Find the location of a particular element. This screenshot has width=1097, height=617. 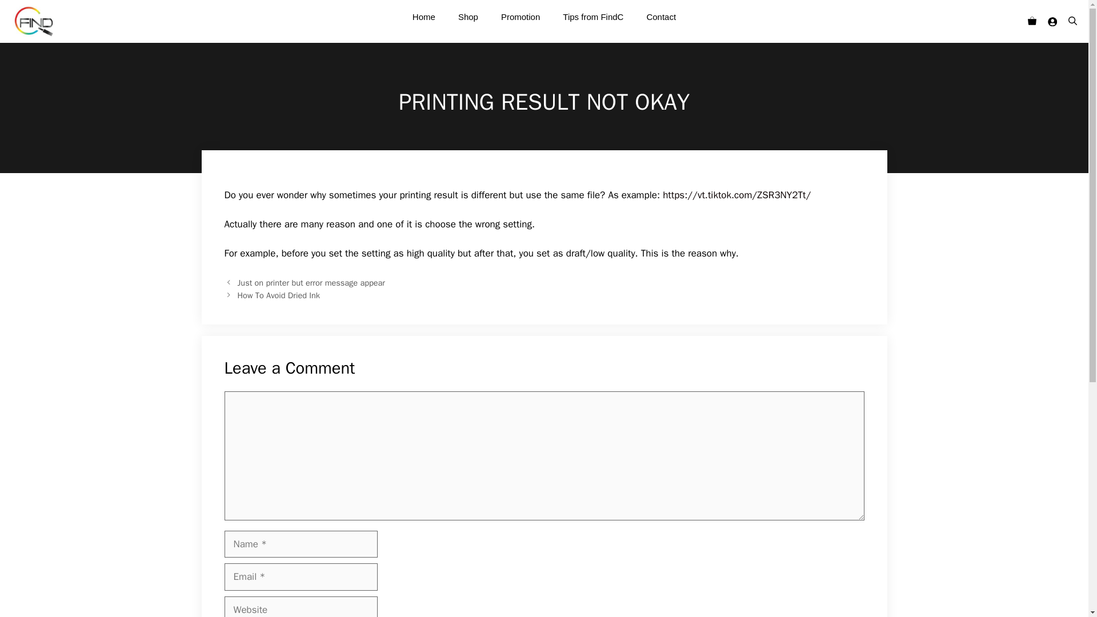

View your shopping cart is located at coordinates (1031, 22).